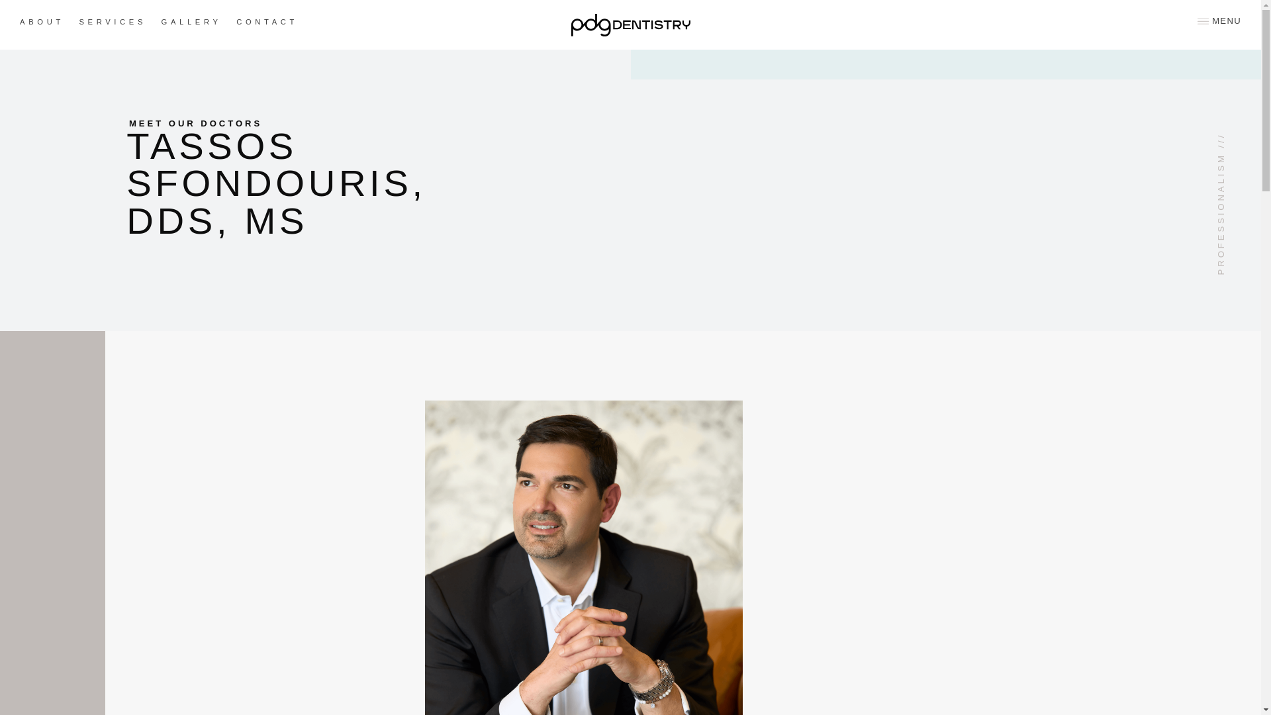 Image resolution: width=1271 pixels, height=715 pixels. Describe the element at coordinates (1222, 21) in the screenshot. I see `MENU` at that location.